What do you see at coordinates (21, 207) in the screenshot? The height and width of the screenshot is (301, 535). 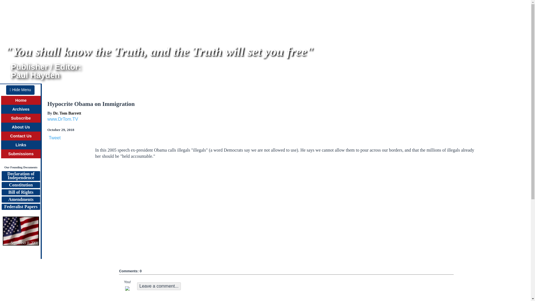 I see `Federalist Papers` at bounding box center [21, 207].